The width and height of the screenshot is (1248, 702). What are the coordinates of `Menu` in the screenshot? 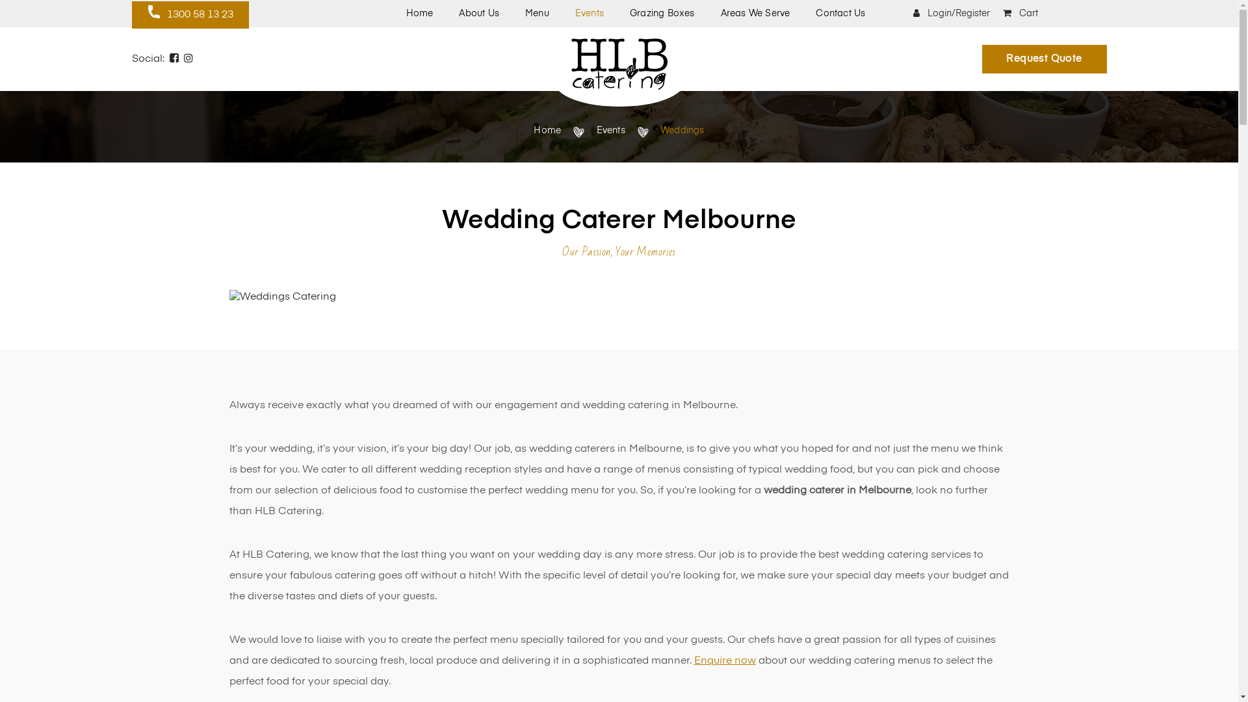 It's located at (537, 14).